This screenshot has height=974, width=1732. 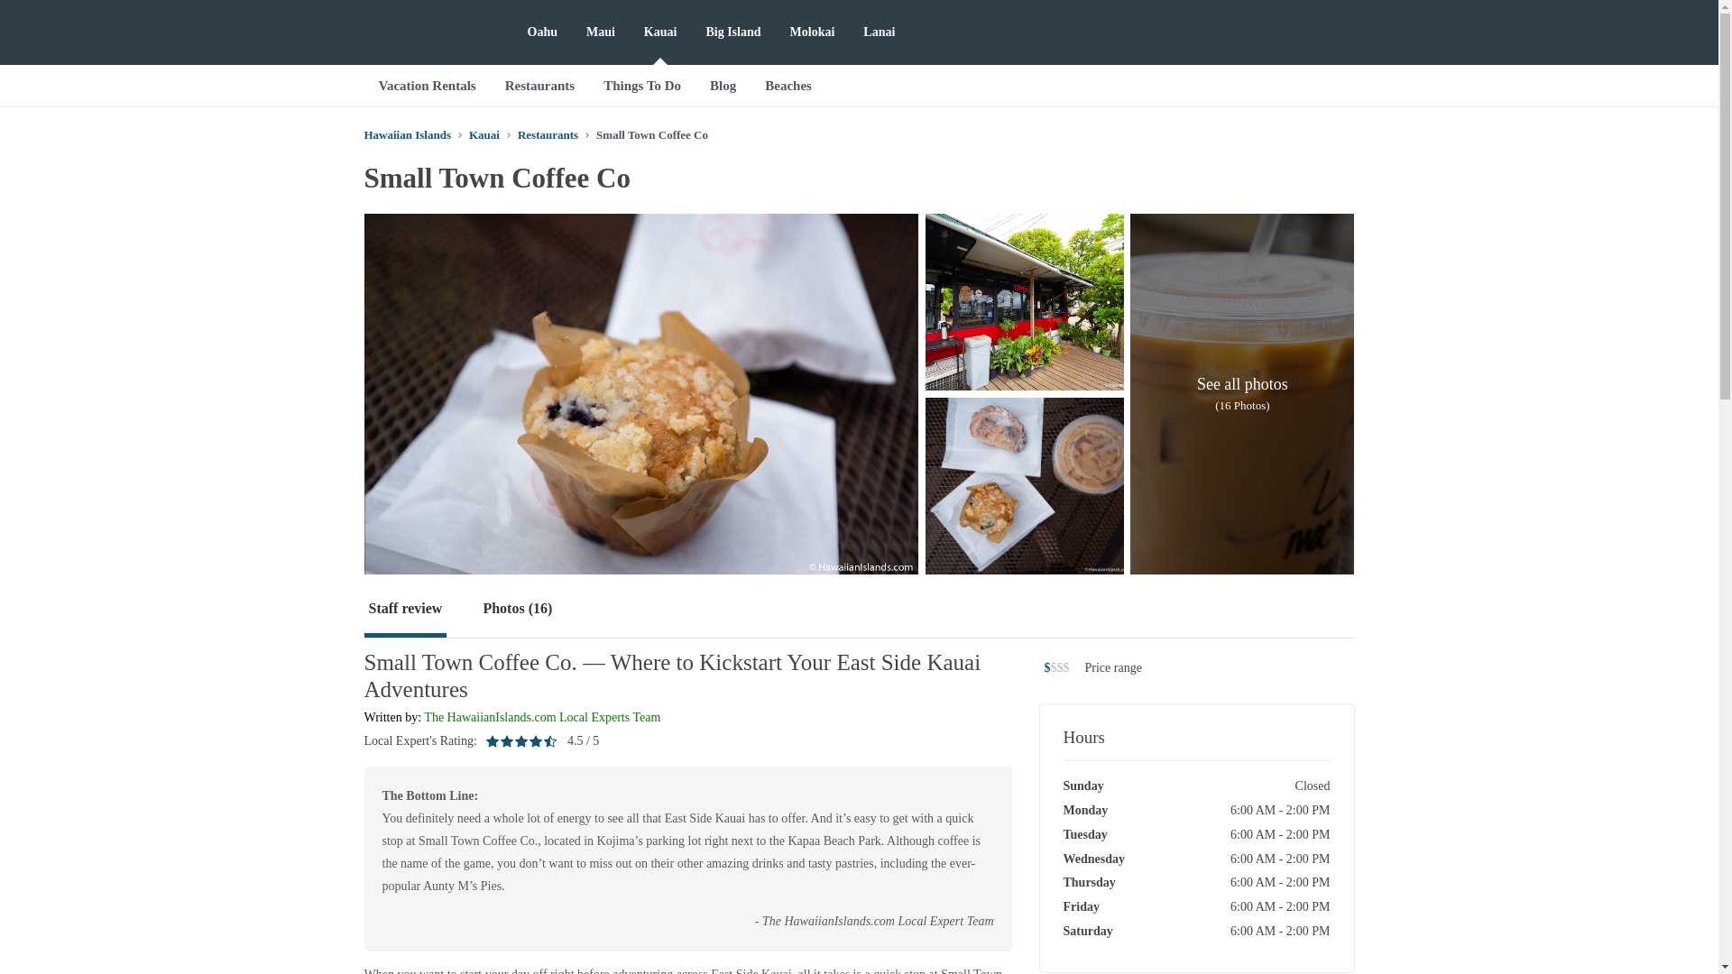 What do you see at coordinates (642, 85) in the screenshot?
I see `Things To Do` at bounding box center [642, 85].